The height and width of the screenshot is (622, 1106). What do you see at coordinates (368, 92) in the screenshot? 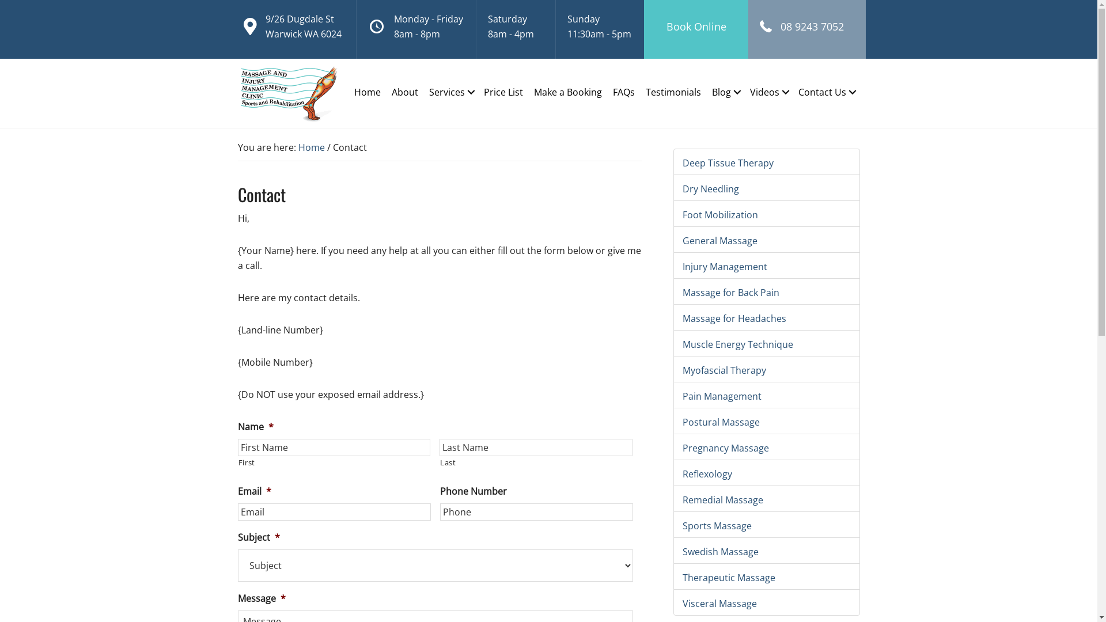
I see `Home` at bounding box center [368, 92].